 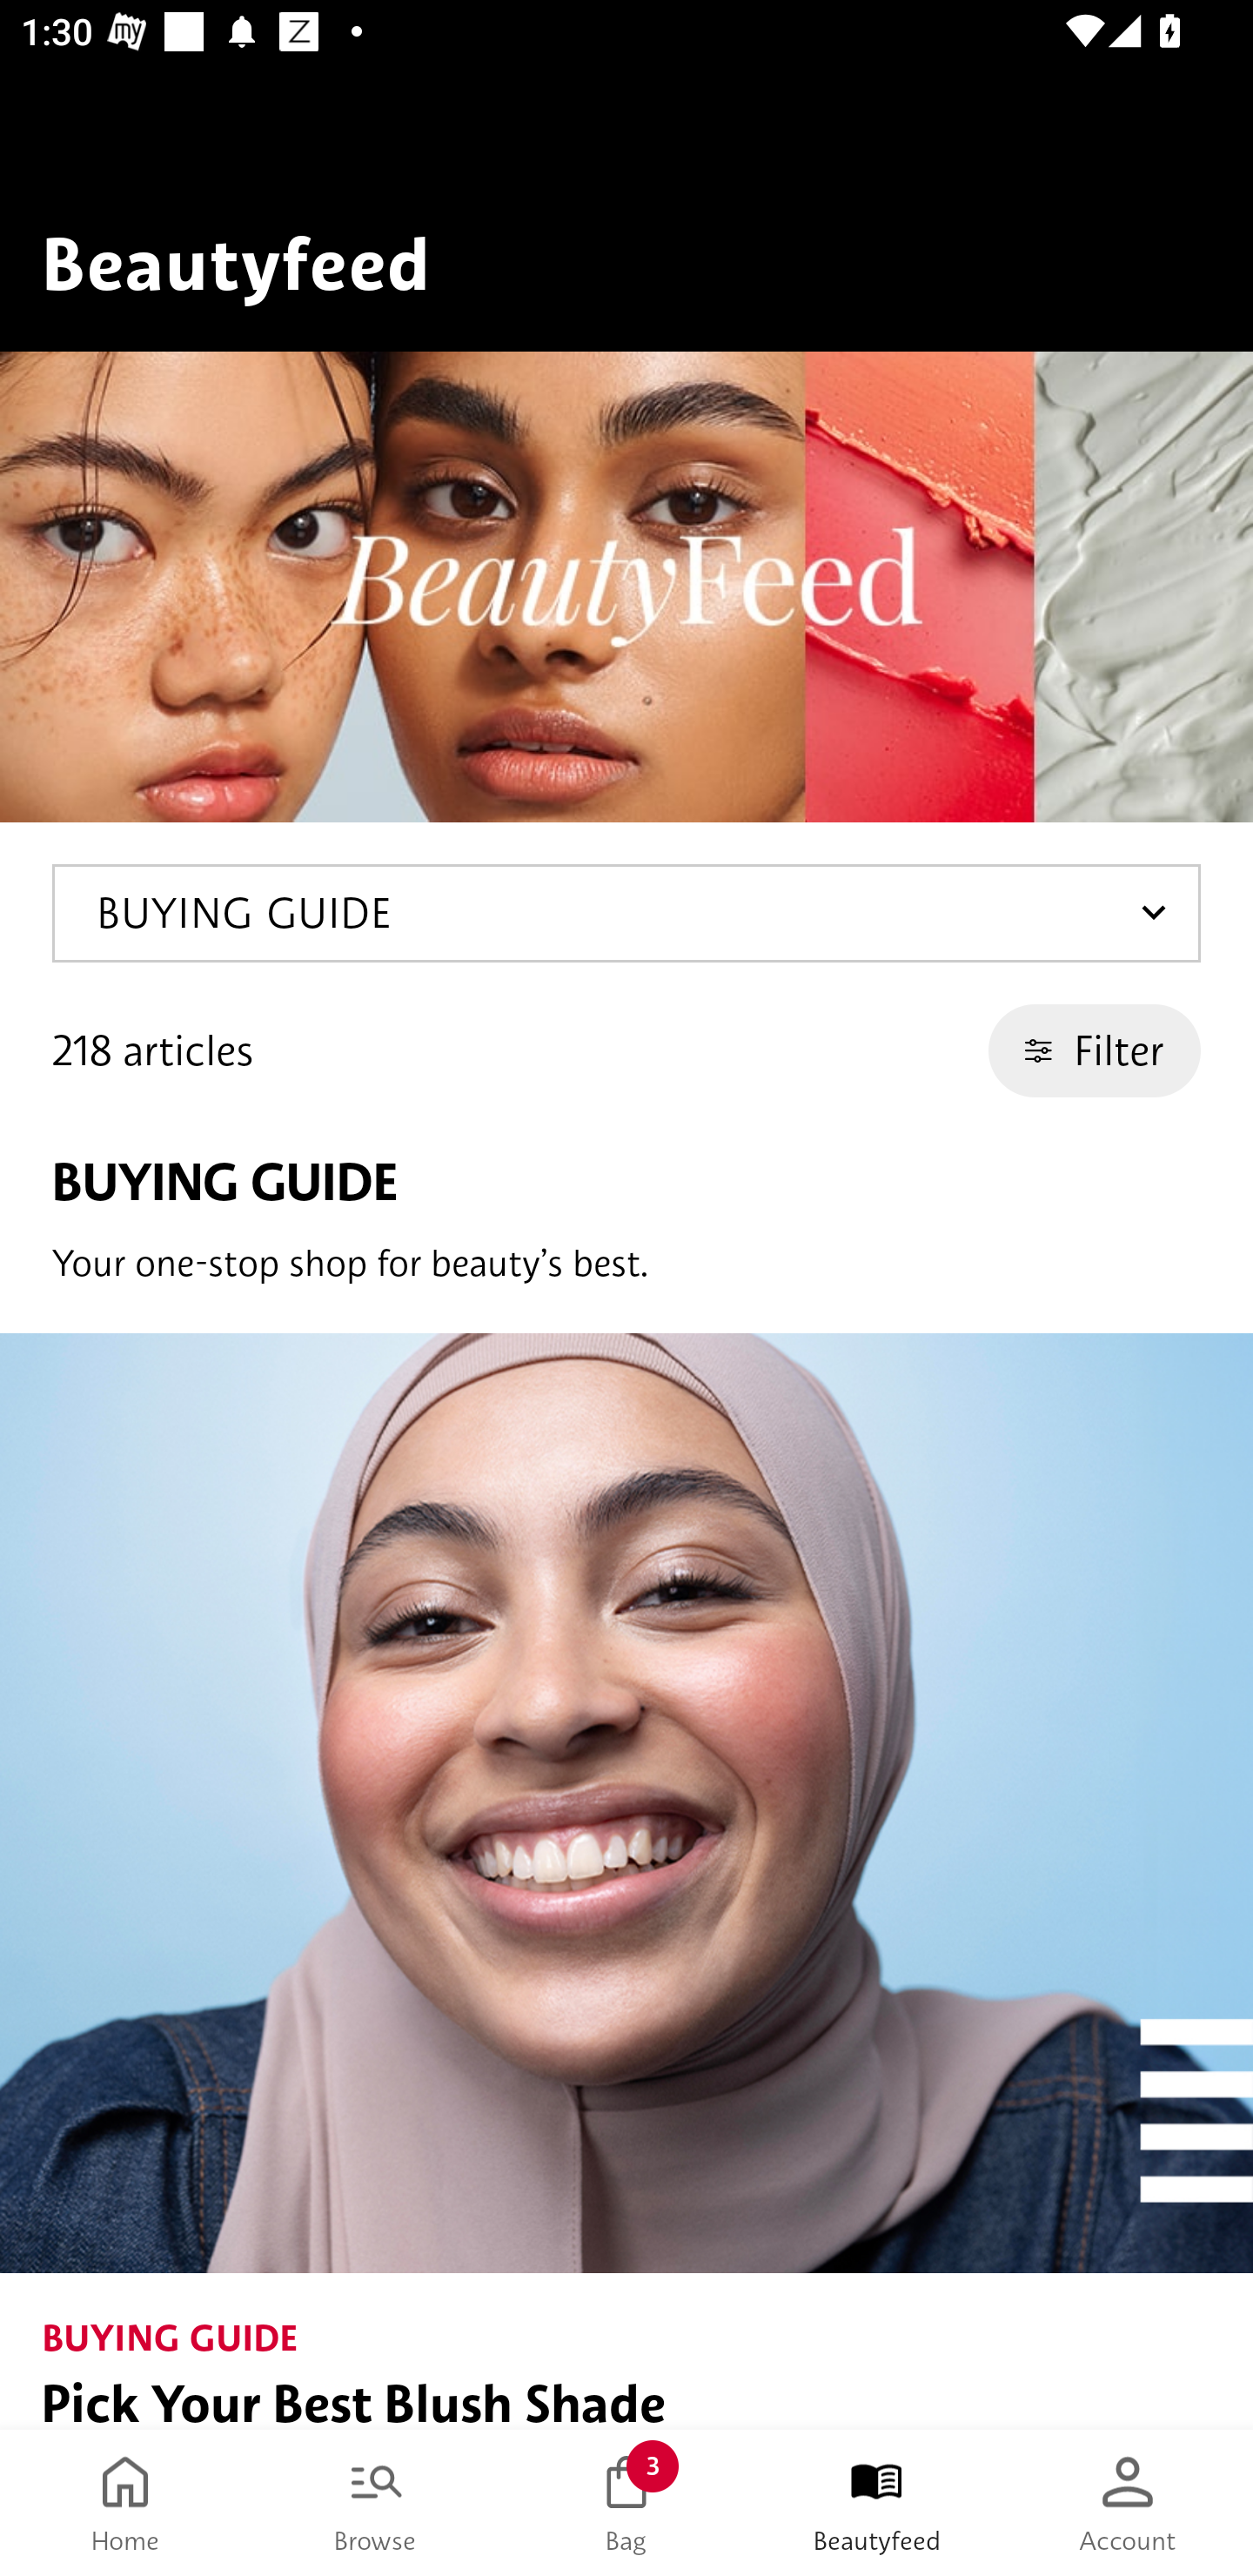 What do you see at coordinates (1128, 2503) in the screenshot?
I see `Account` at bounding box center [1128, 2503].